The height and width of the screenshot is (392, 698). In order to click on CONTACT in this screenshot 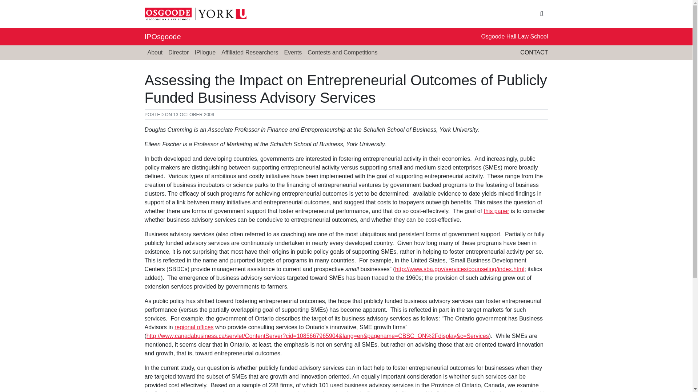, I will do `click(534, 52)`.